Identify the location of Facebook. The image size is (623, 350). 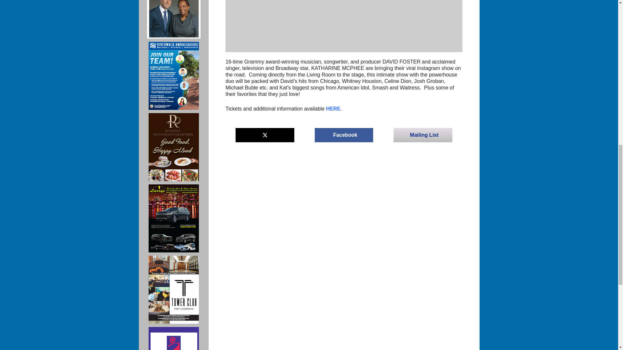
(344, 135).